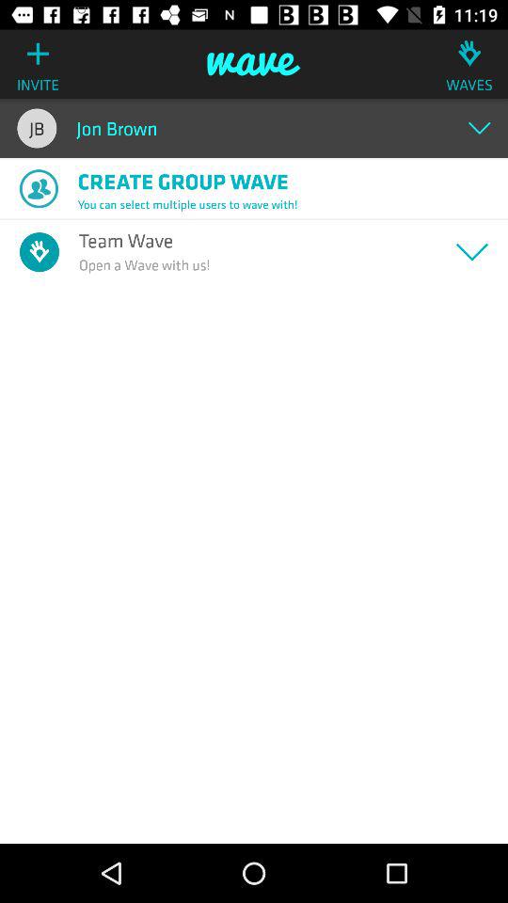  What do you see at coordinates (254, 64) in the screenshot?
I see `click icon next to invite item` at bounding box center [254, 64].